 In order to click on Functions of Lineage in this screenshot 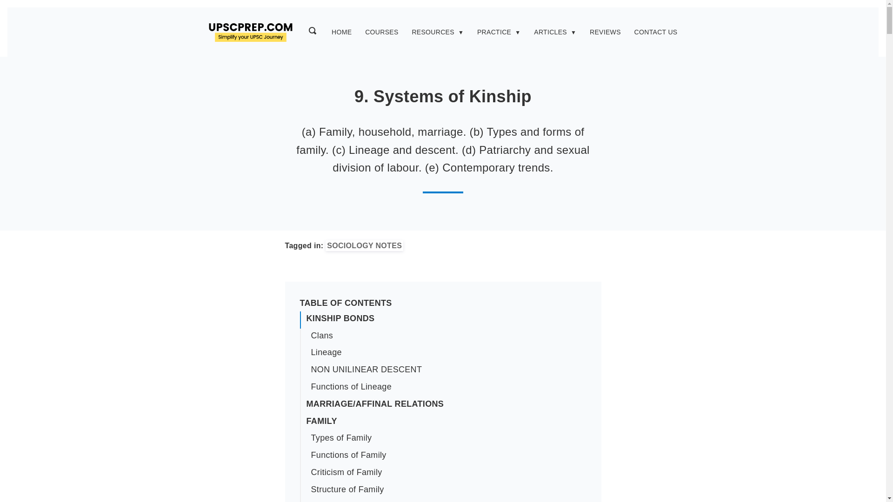, I will do `click(447, 387)`.